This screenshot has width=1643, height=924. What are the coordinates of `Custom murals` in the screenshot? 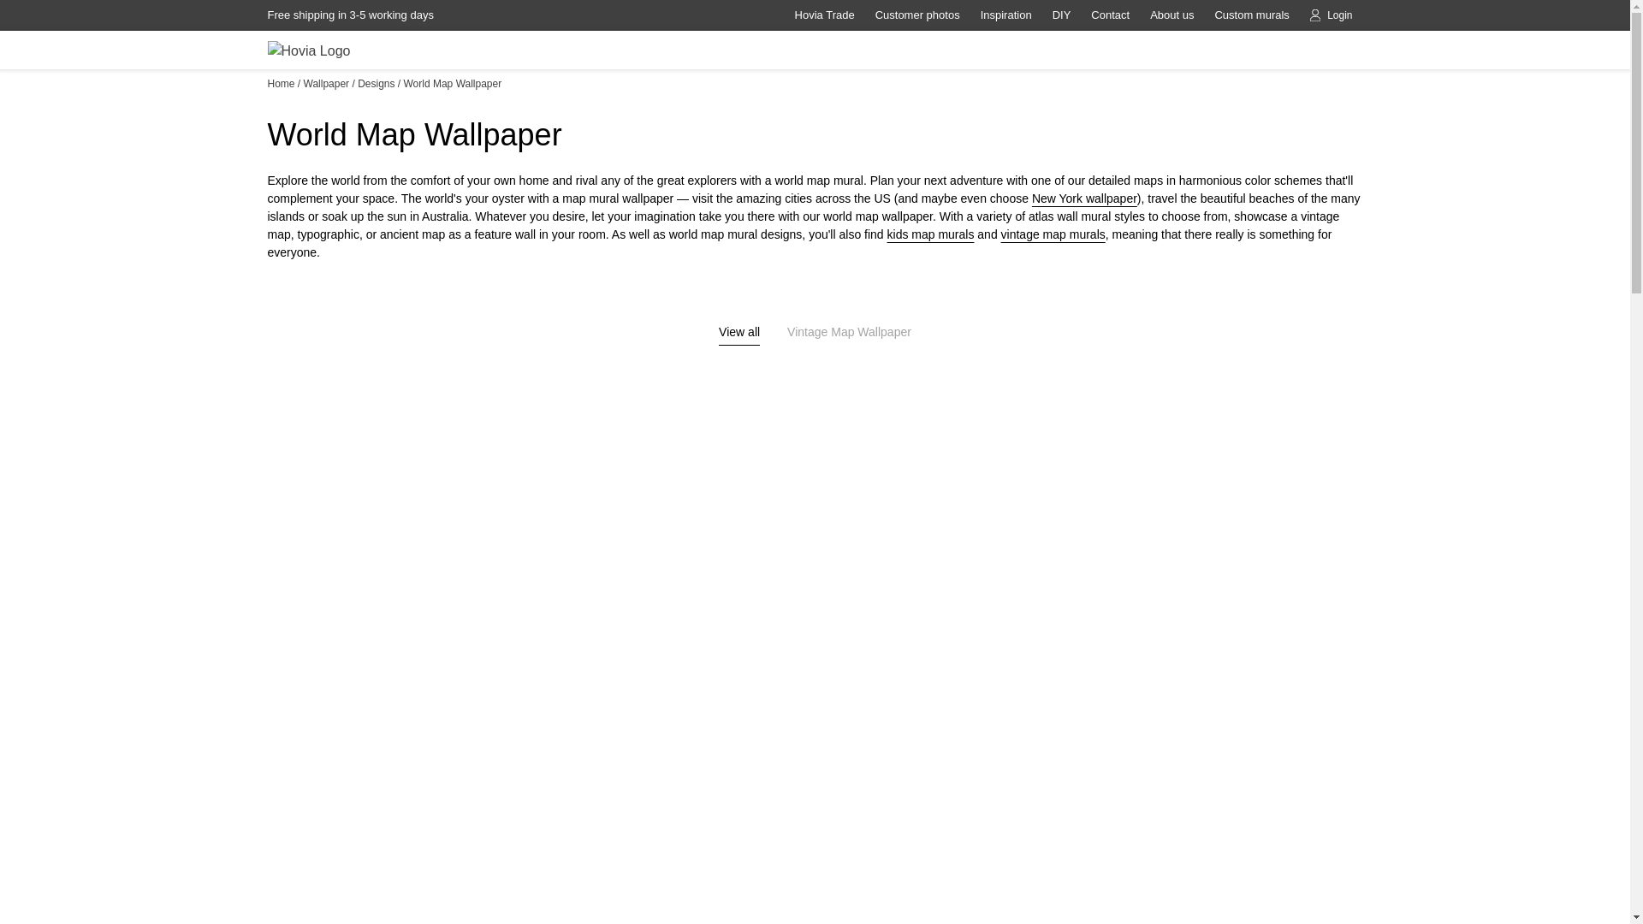 It's located at (1251, 15).